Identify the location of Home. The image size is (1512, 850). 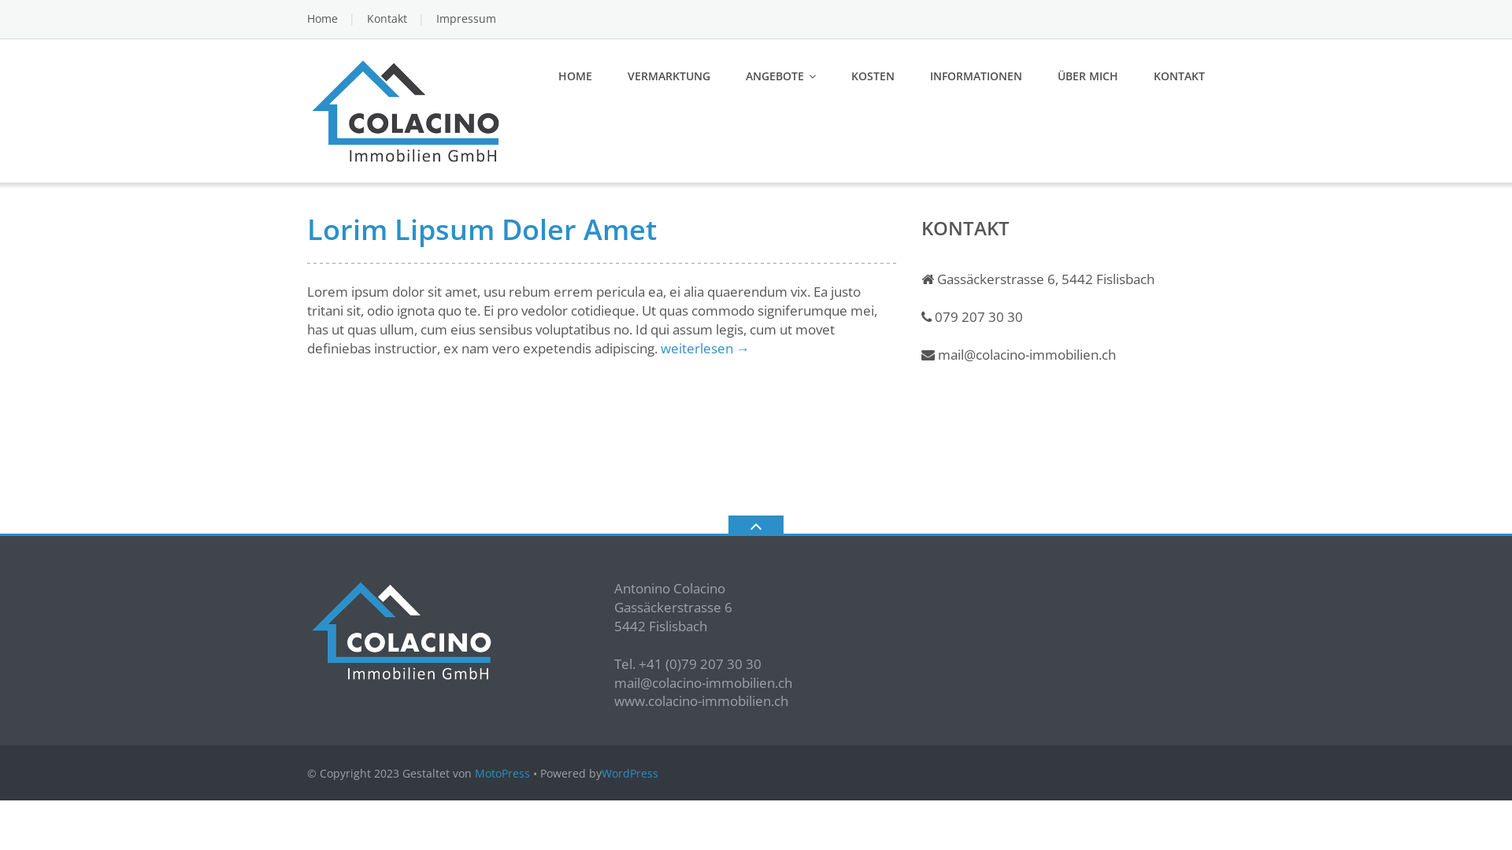
(323, 19).